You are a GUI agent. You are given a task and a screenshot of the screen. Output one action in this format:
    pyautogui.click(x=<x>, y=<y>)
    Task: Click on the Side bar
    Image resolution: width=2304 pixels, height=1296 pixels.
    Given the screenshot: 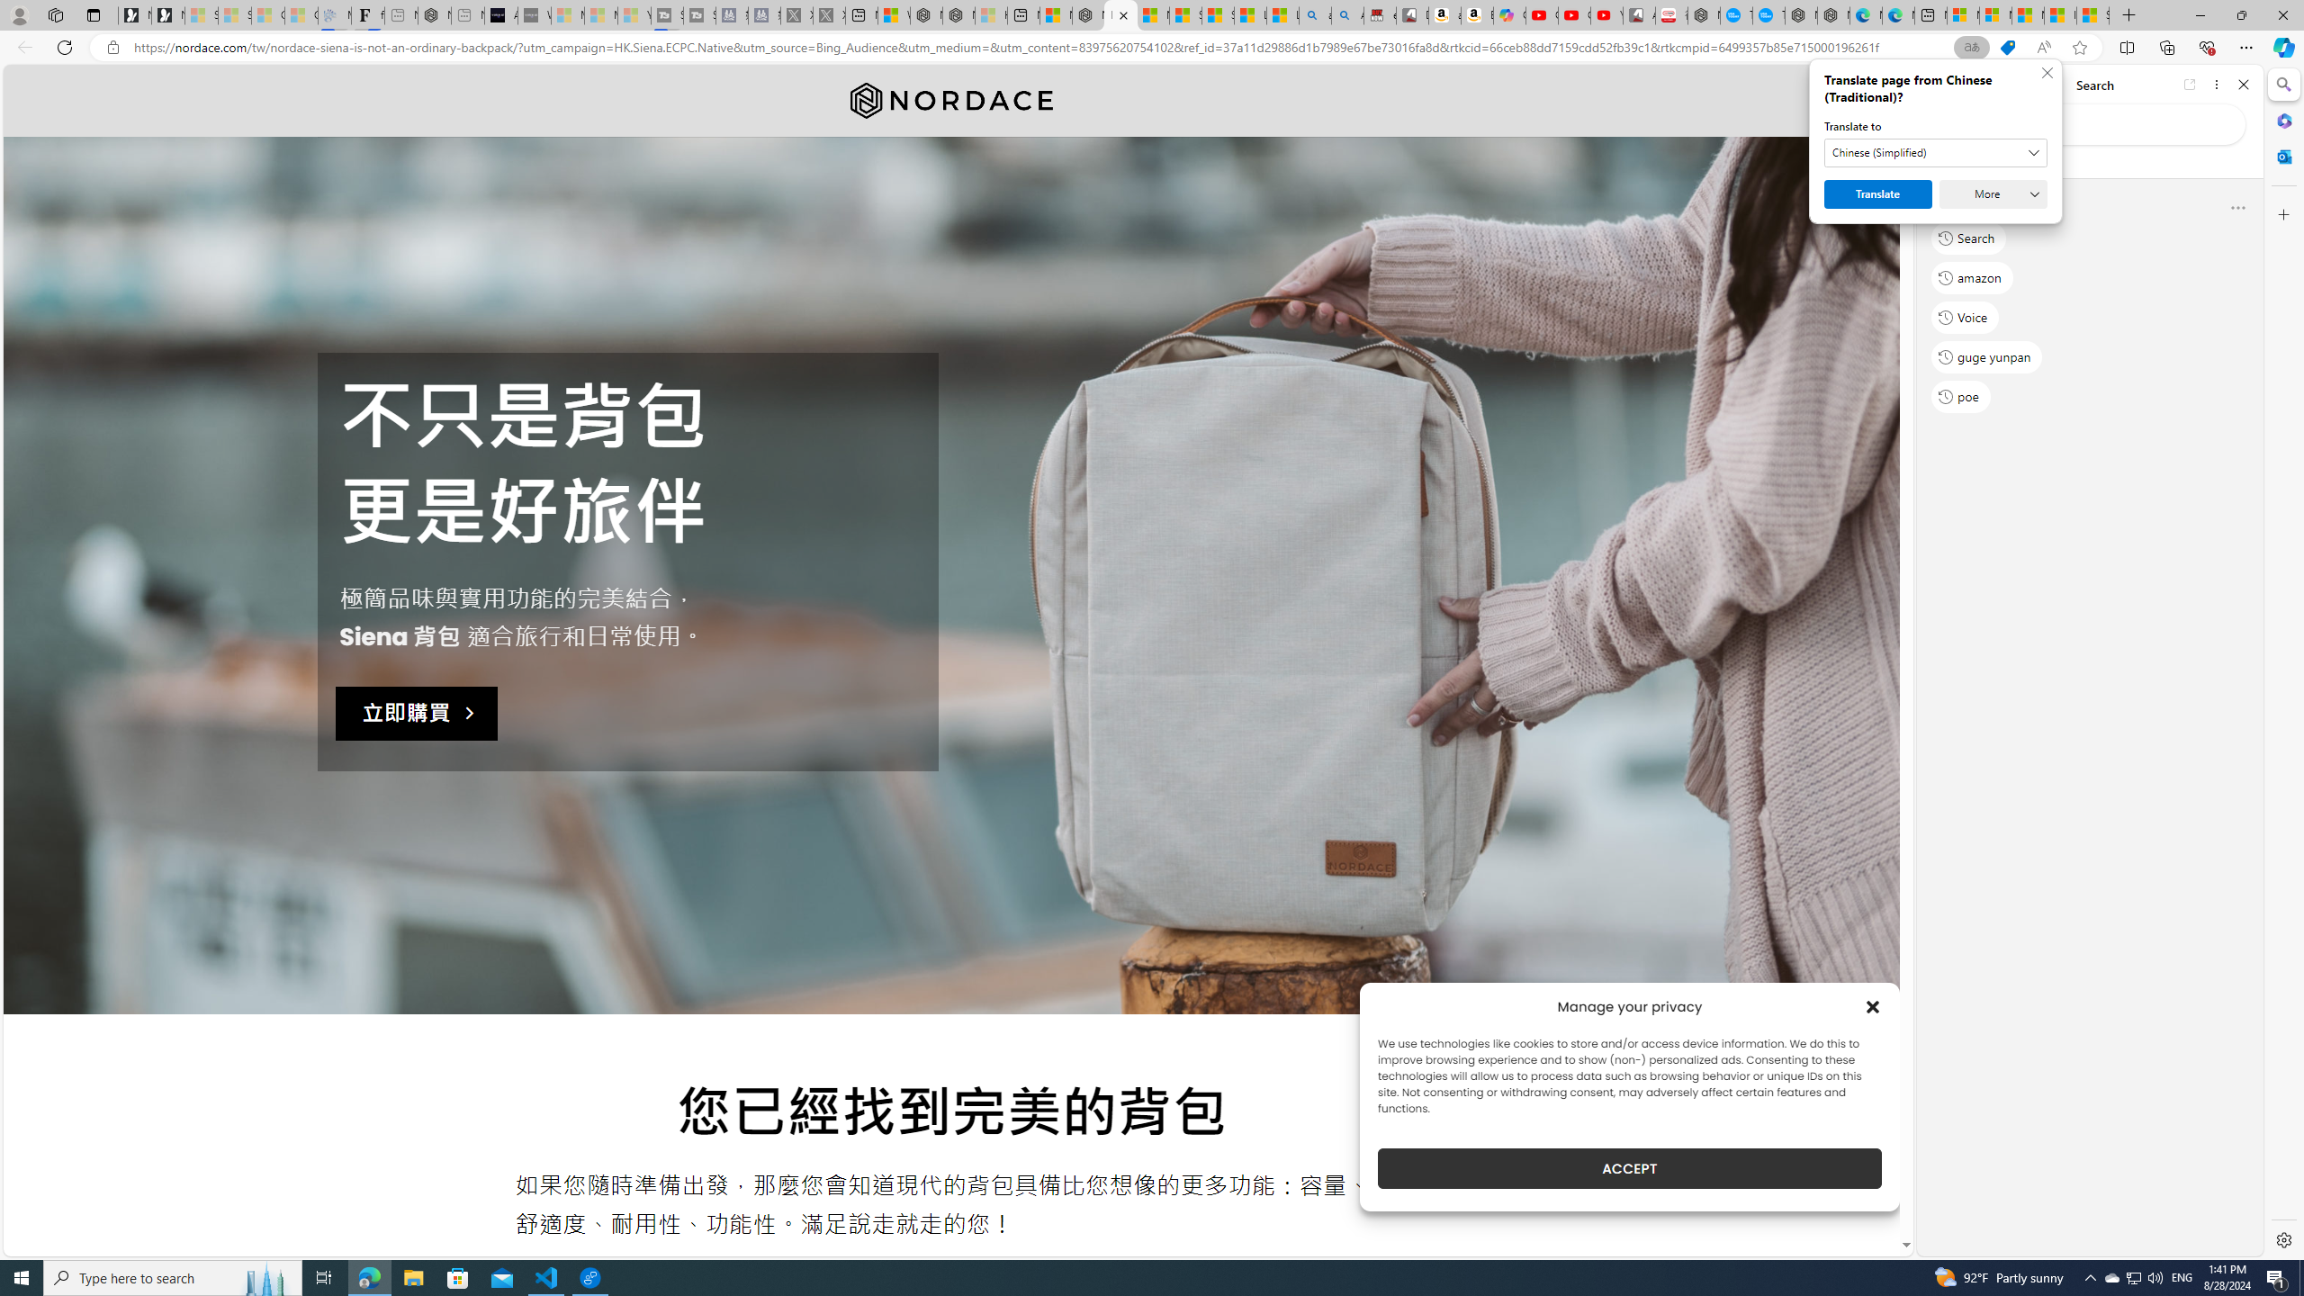 What is the action you would take?
    pyautogui.click(x=2284, y=662)
    